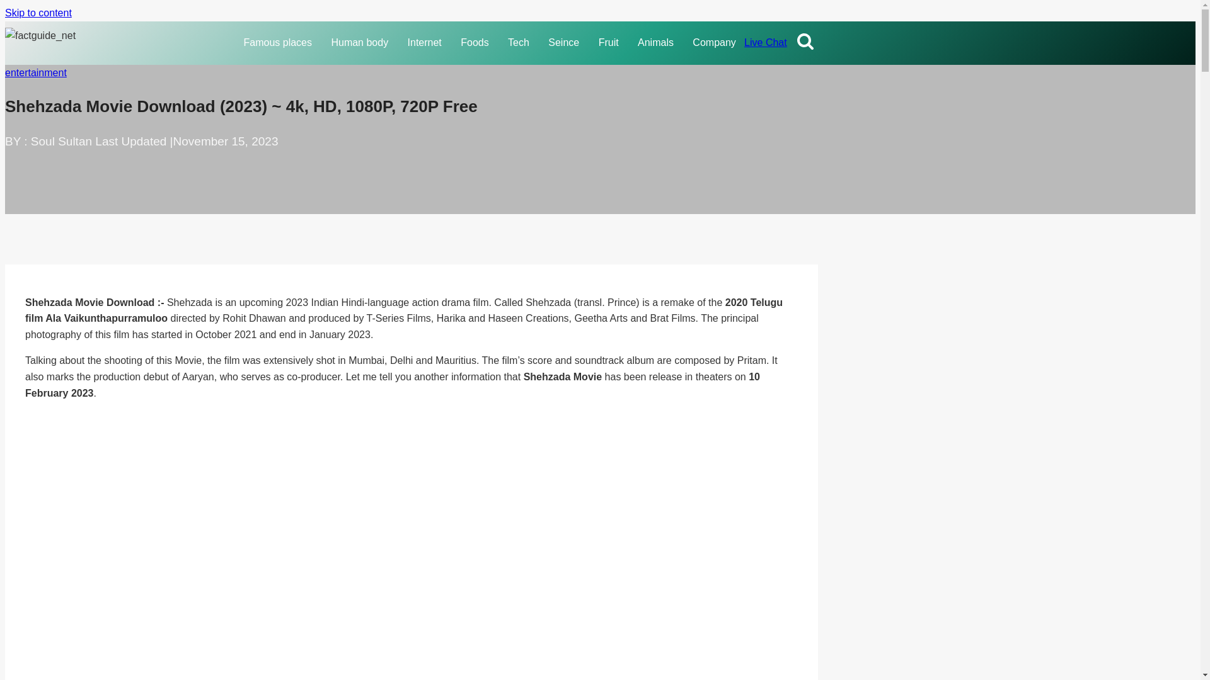 The width and height of the screenshot is (1210, 680). I want to click on entertainment, so click(35, 72).